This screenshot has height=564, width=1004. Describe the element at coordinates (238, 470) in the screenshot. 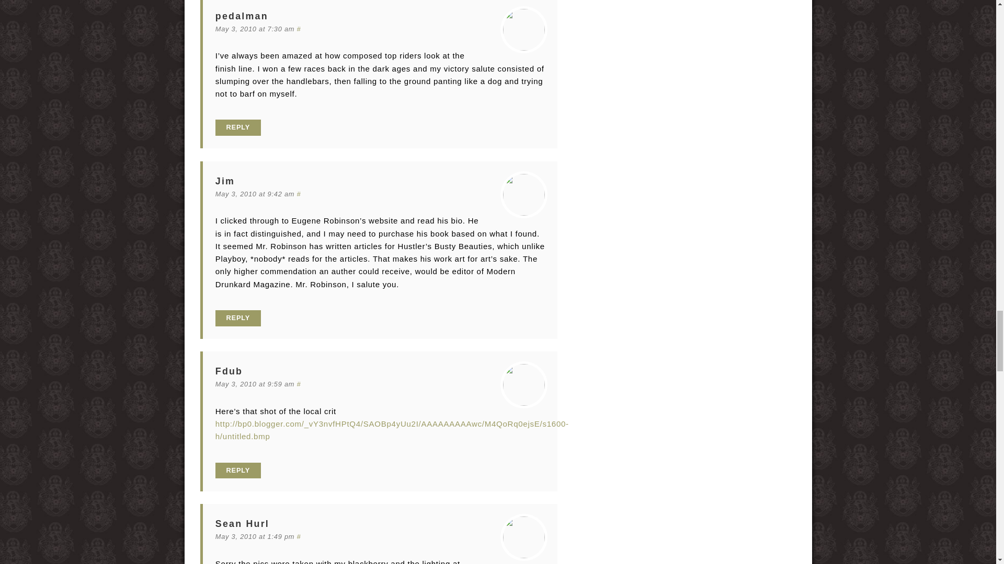

I see `REPLY` at that location.